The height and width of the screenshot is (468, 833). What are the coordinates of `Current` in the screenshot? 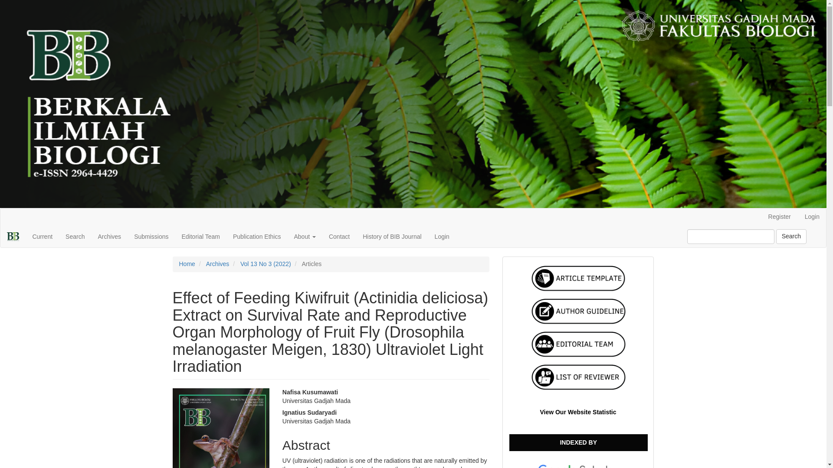 It's located at (43, 237).